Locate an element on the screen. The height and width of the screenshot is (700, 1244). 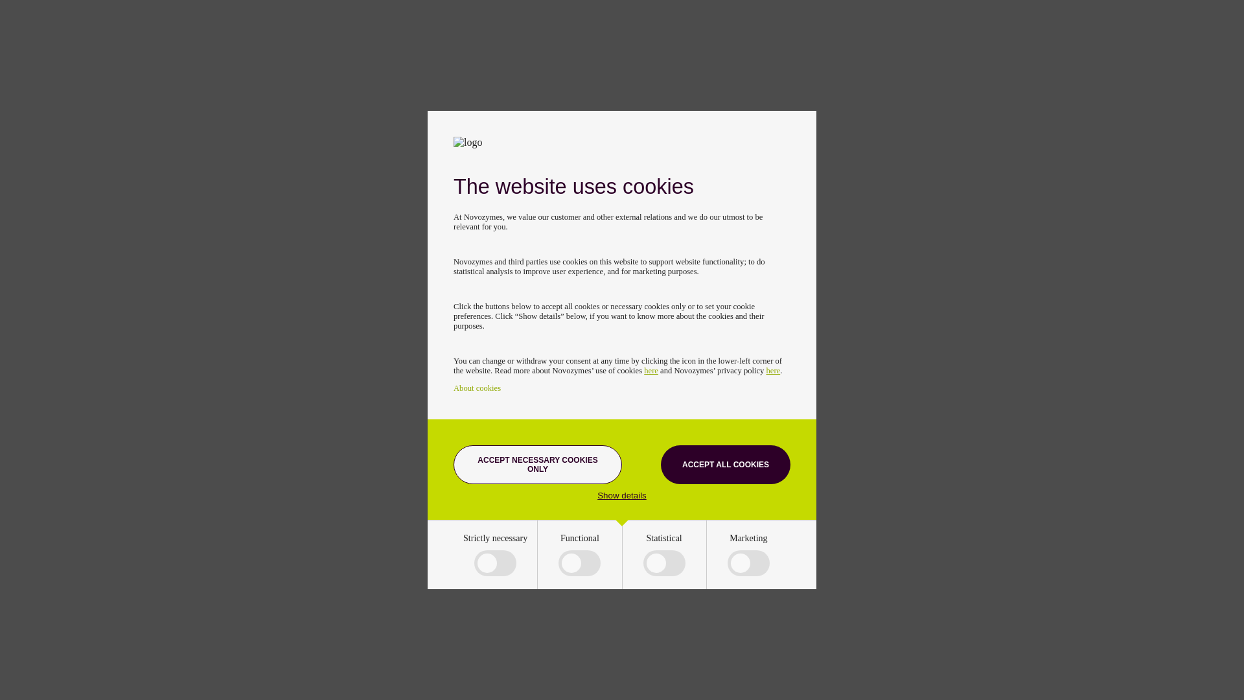
ACCEPT ALL COOKIES is located at coordinates (725, 464).